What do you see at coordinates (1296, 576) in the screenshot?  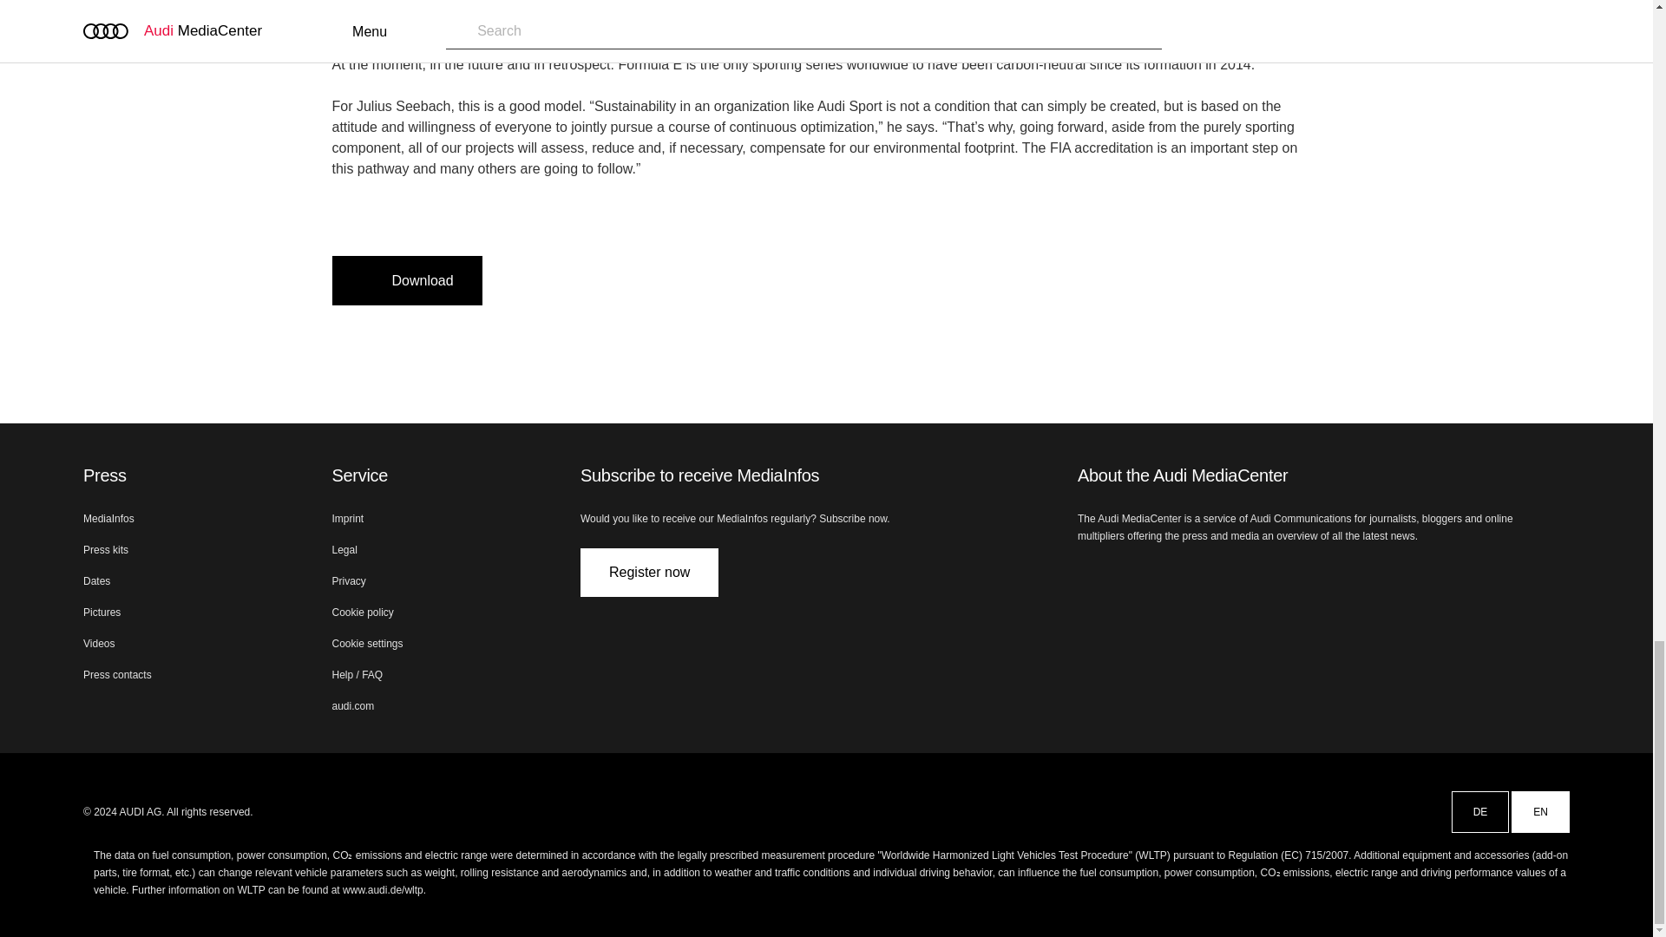 I see `Subscribe to RSS feed` at bounding box center [1296, 576].